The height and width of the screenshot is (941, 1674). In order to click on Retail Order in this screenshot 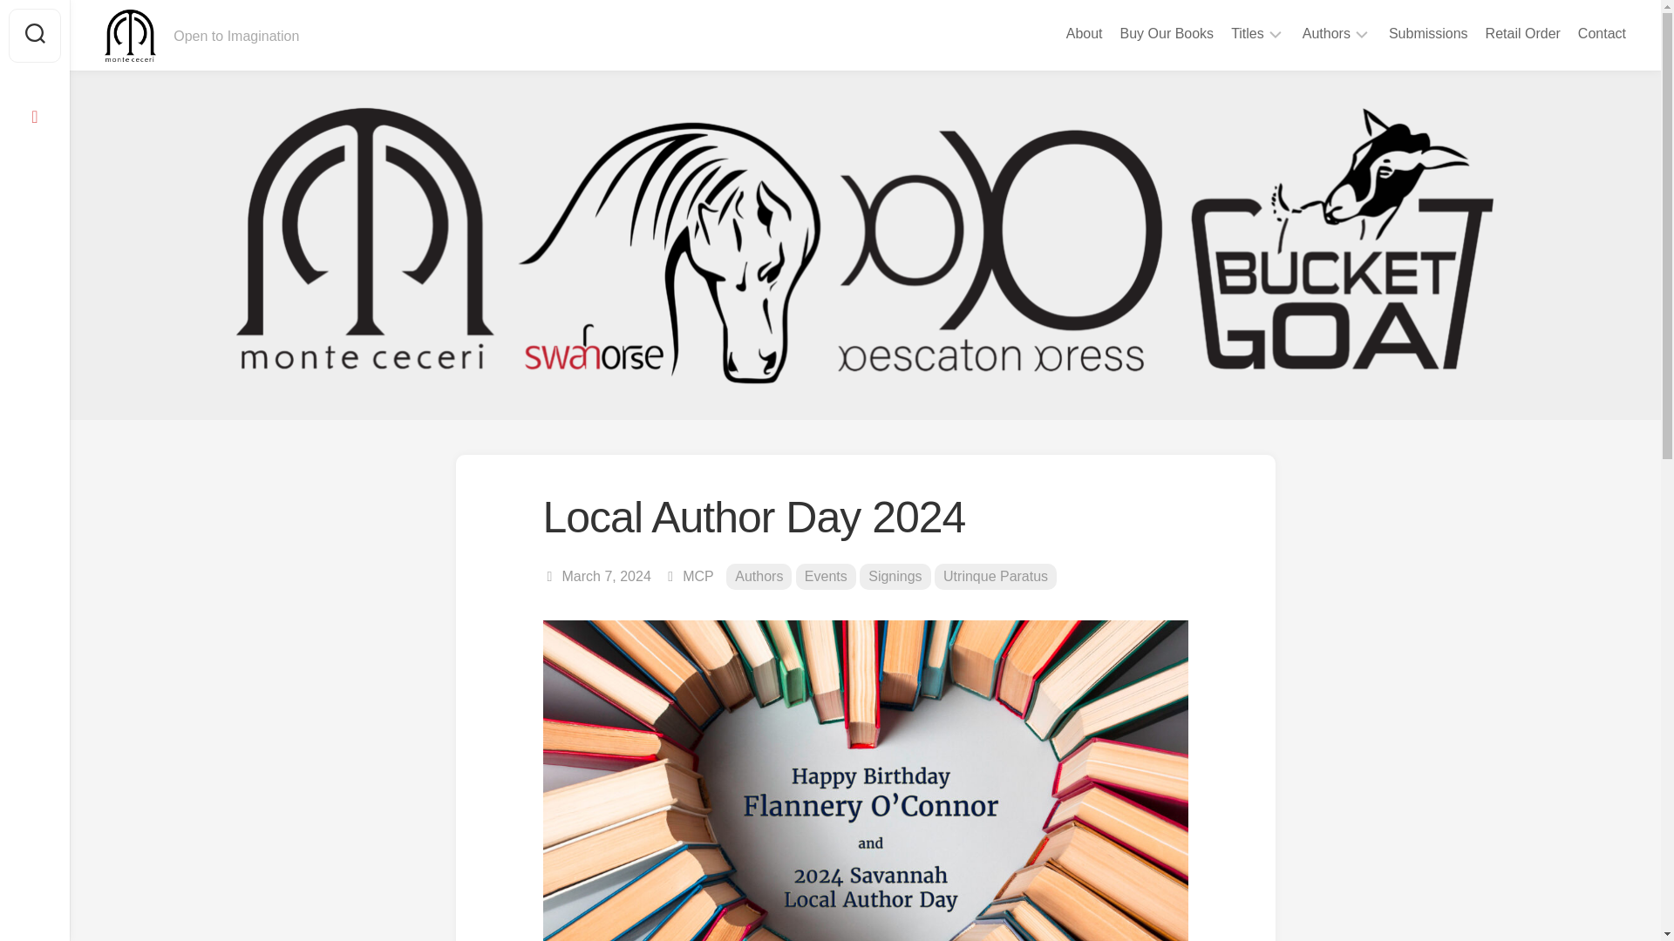, I will do `click(1522, 33)`.